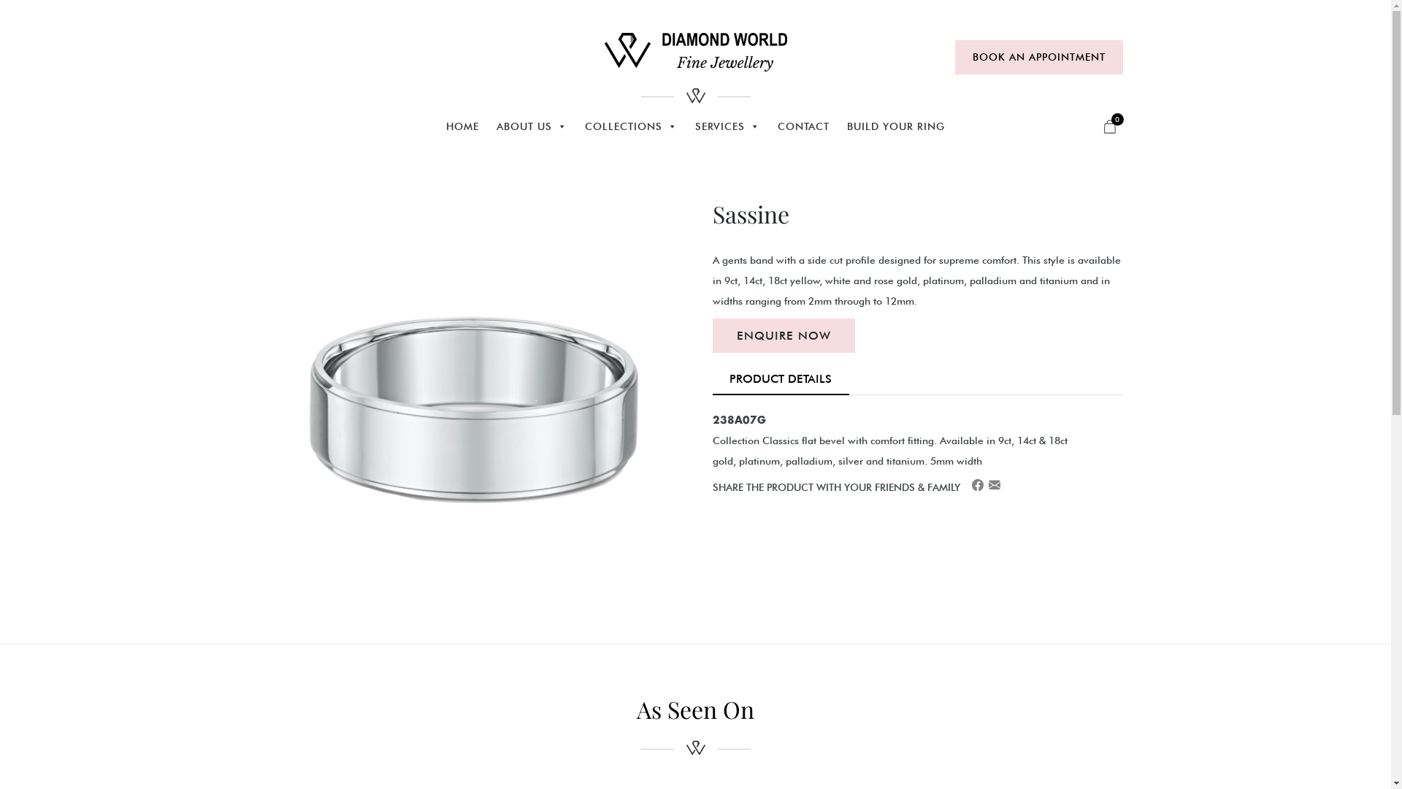 This screenshot has height=789, width=1402. Describe the element at coordinates (803, 129) in the screenshot. I see `CONTACT` at that location.